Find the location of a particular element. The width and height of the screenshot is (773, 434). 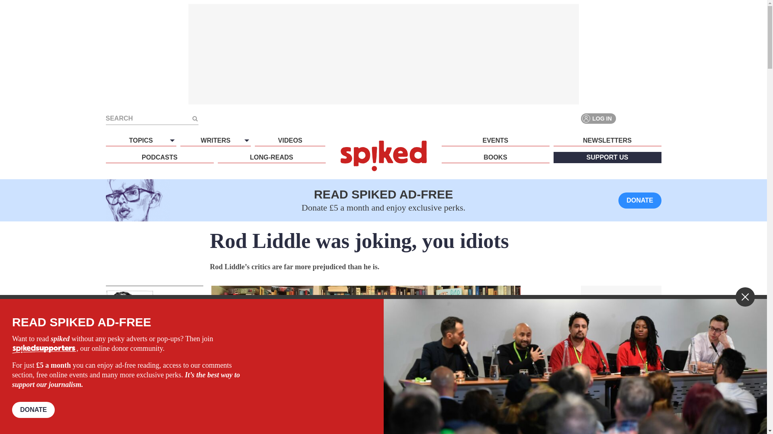

NEWSLETTERS is located at coordinates (607, 140).